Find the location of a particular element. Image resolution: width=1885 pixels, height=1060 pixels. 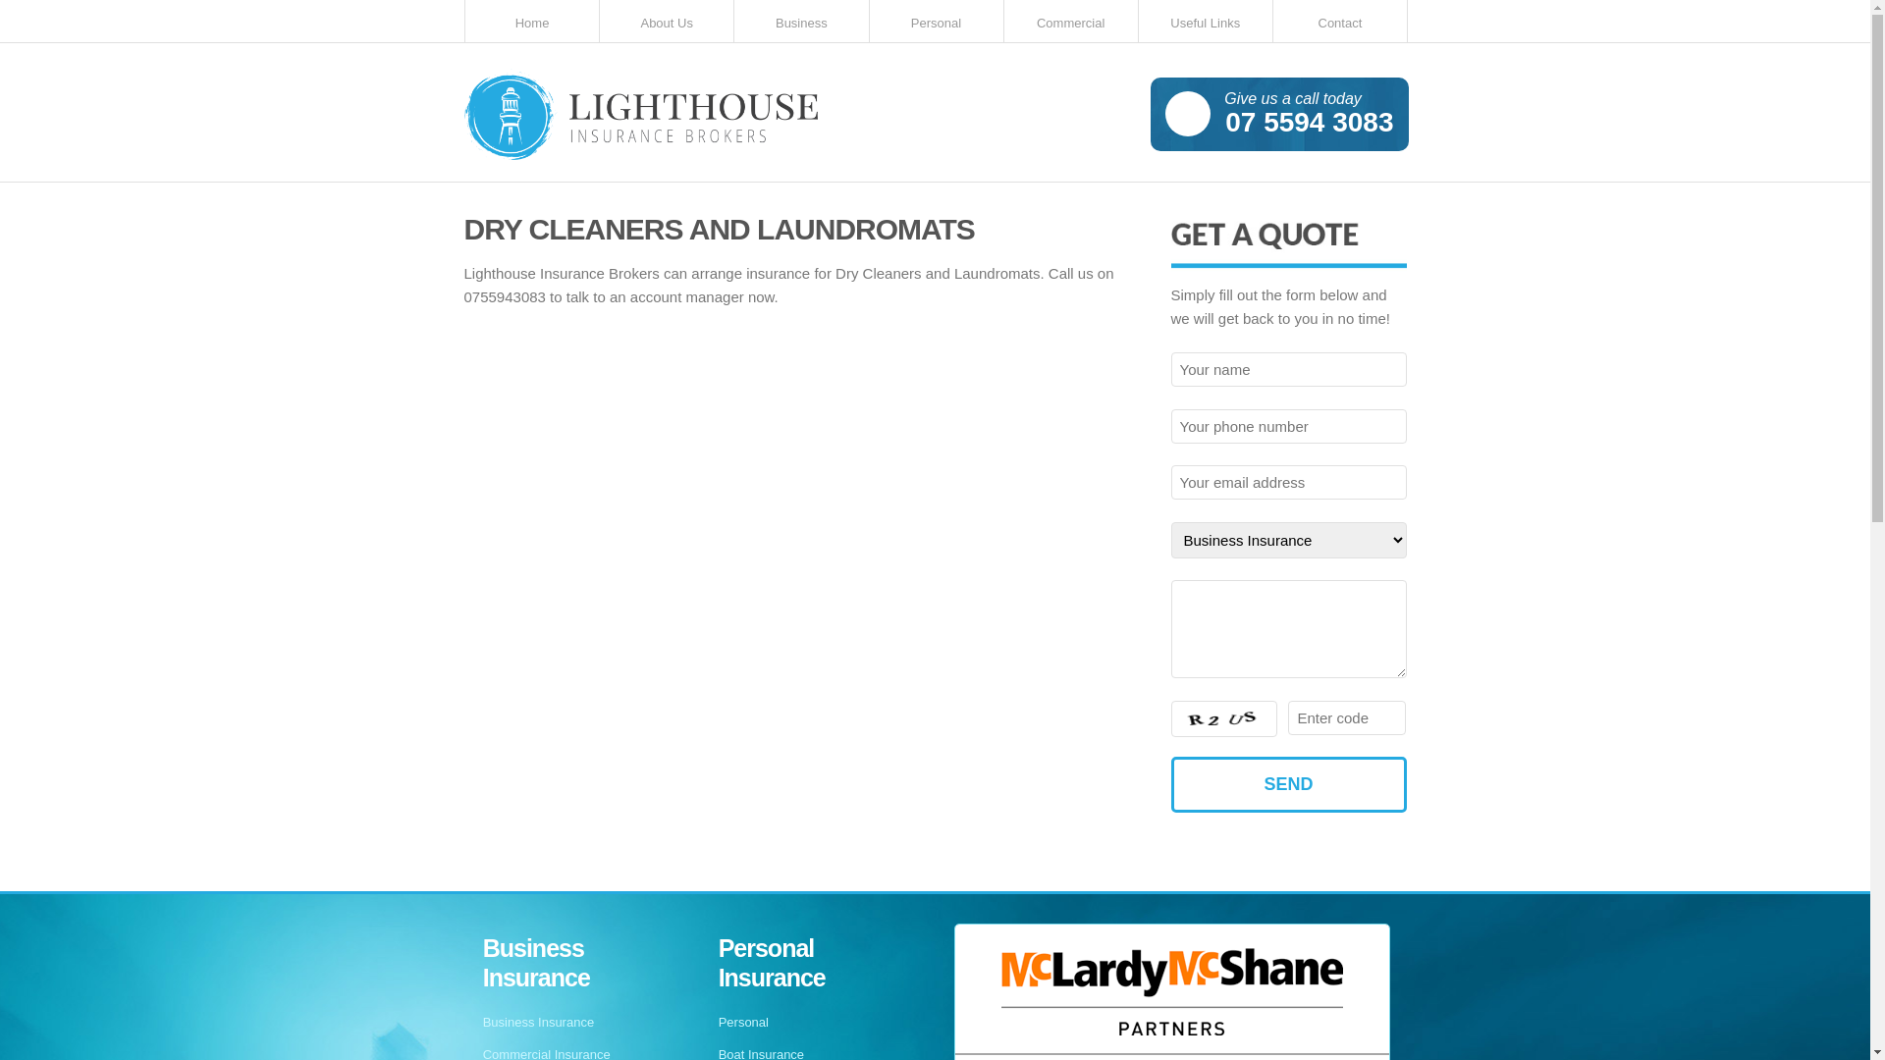

Useful Links is located at coordinates (1206, 22).